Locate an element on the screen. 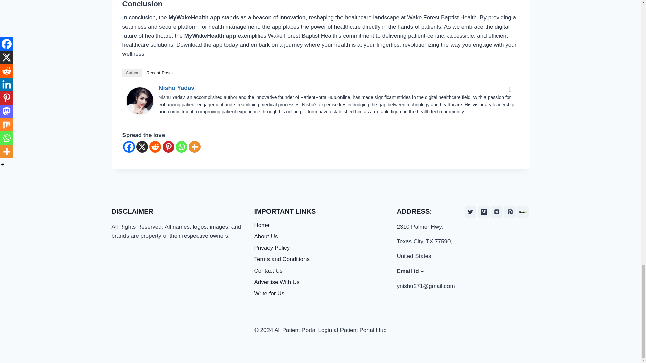 The width and height of the screenshot is (646, 363). Nishu Yadav is located at coordinates (177, 88).